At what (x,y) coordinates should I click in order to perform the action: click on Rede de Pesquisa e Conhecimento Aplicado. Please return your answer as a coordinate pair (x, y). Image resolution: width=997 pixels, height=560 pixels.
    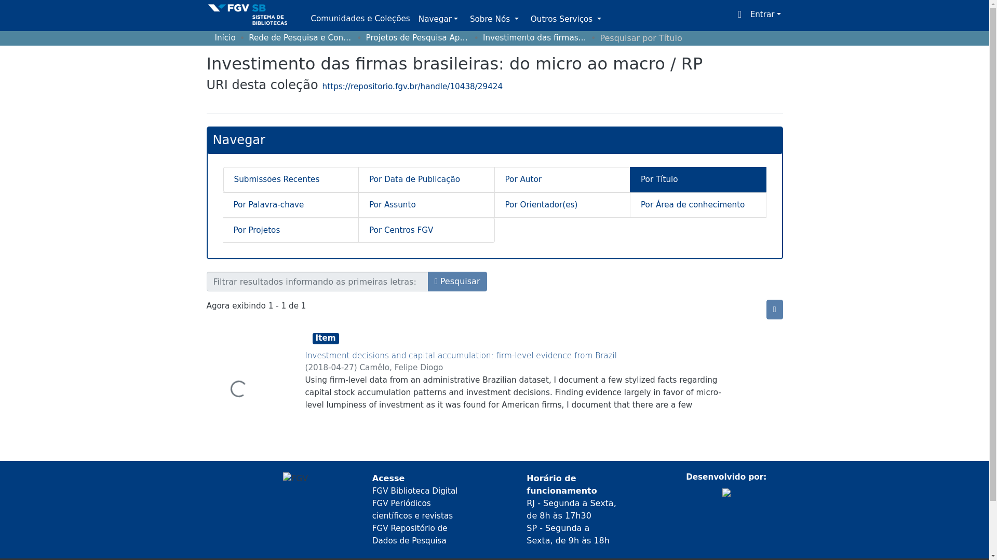
    Looking at the image, I should click on (300, 38).